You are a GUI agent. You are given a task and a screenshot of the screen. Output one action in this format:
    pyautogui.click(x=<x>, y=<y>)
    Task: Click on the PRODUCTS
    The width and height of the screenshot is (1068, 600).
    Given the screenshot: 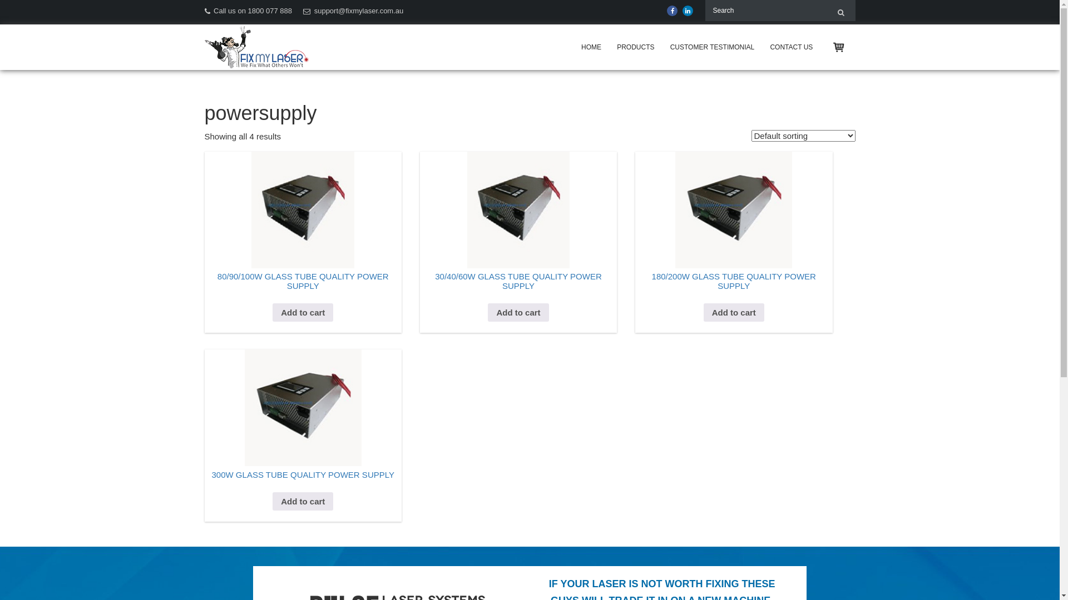 What is the action you would take?
    pyautogui.click(x=635, y=47)
    